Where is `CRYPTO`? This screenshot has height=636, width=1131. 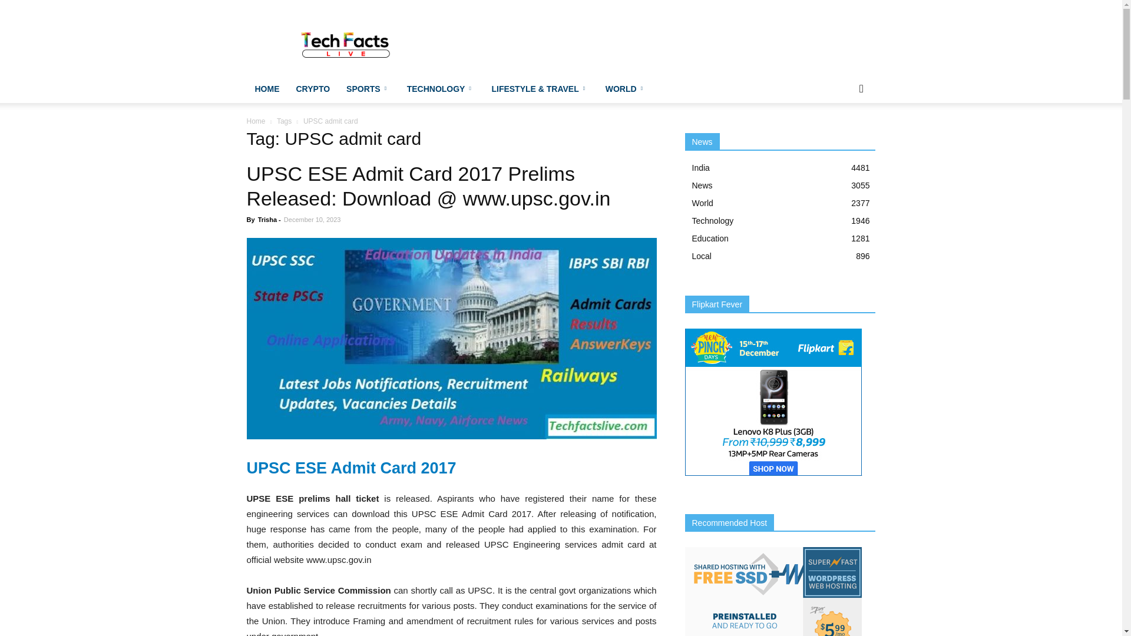
CRYPTO is located at coordinates (312, 88).